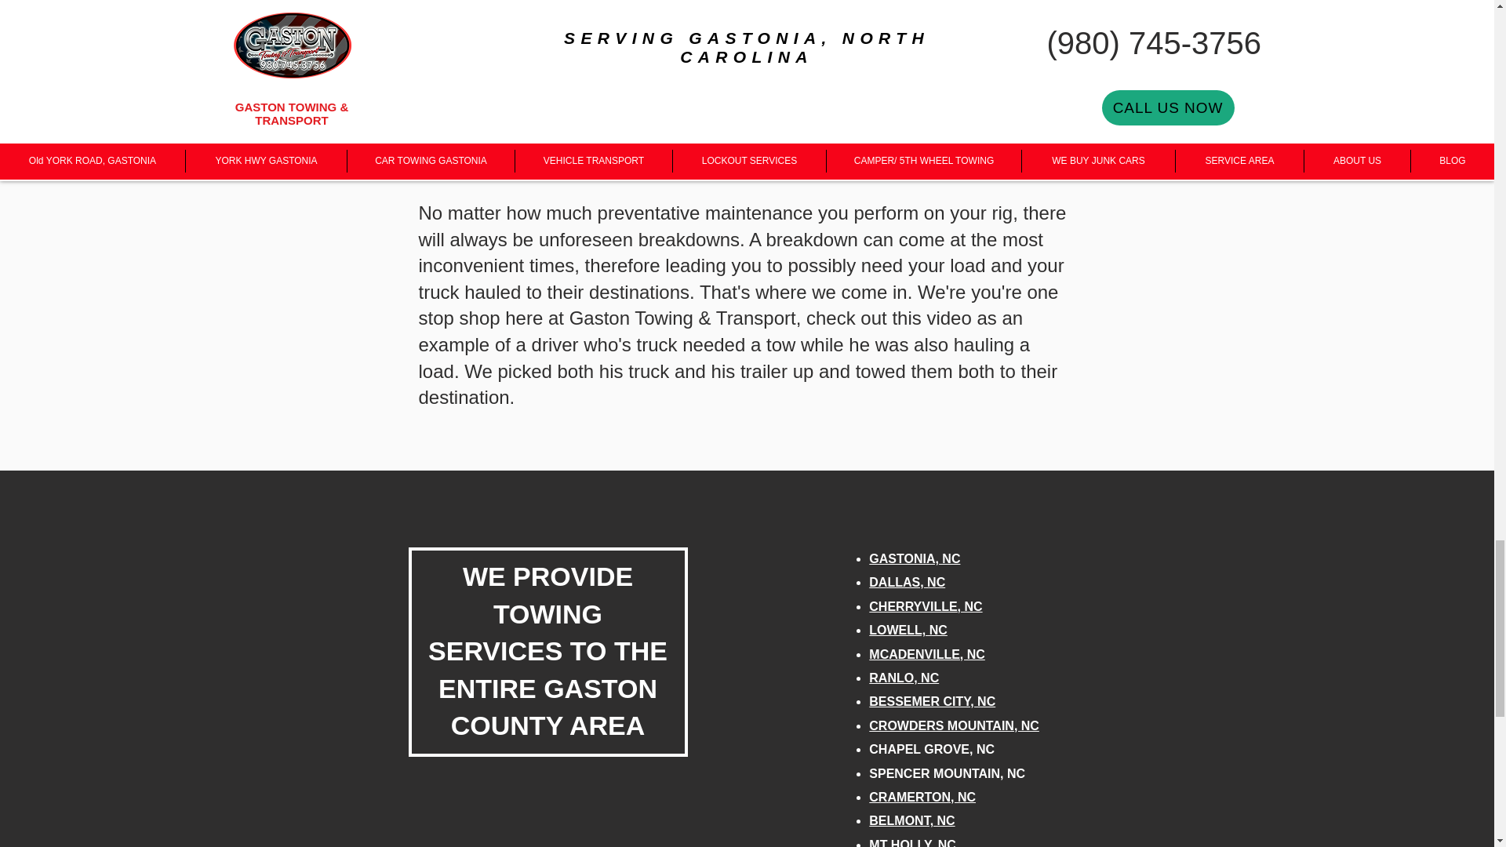  Describe the element at coordinates (922, 797) in the screenshot. I see `CRAMERTON, NC` at that location.